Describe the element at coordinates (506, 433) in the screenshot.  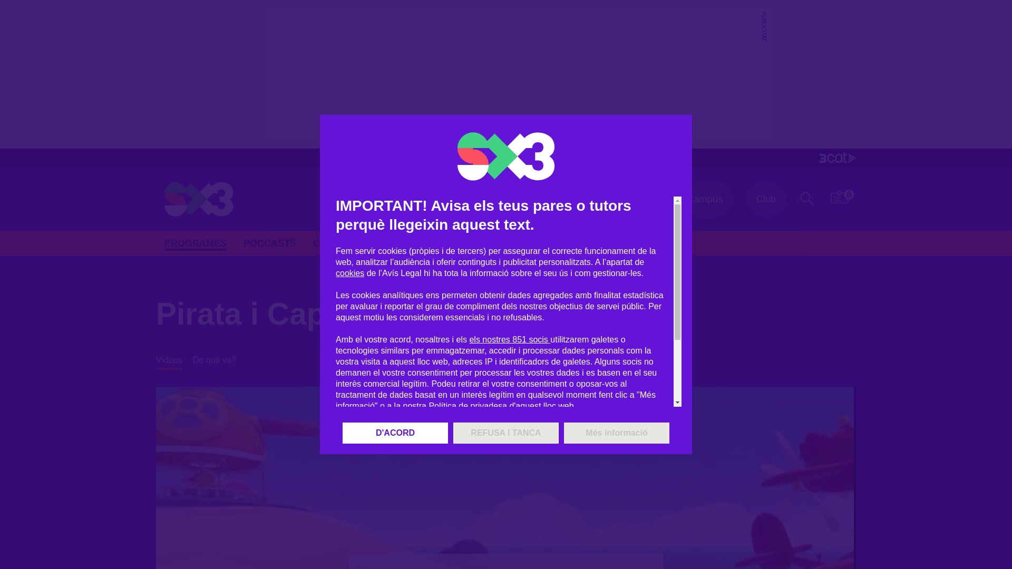
I see `REFUSA I TANCA` at that location.